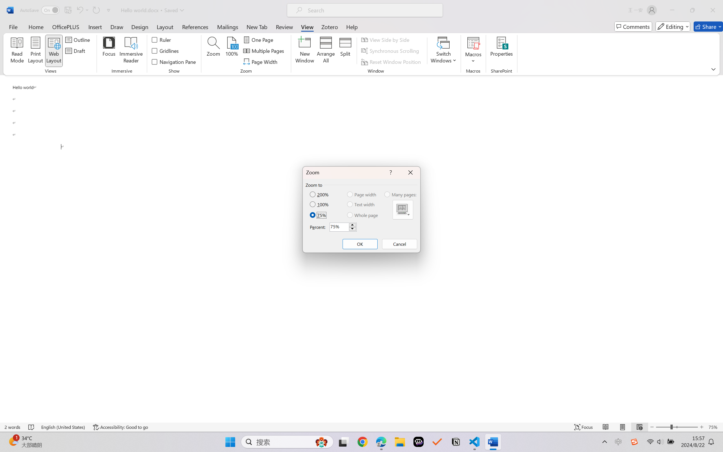 The width and height of the screenshot is (723, 452). What do you see at coordinates (456, 442) in the screenshot?
I see `Notion` at bounding box center [456, 442].